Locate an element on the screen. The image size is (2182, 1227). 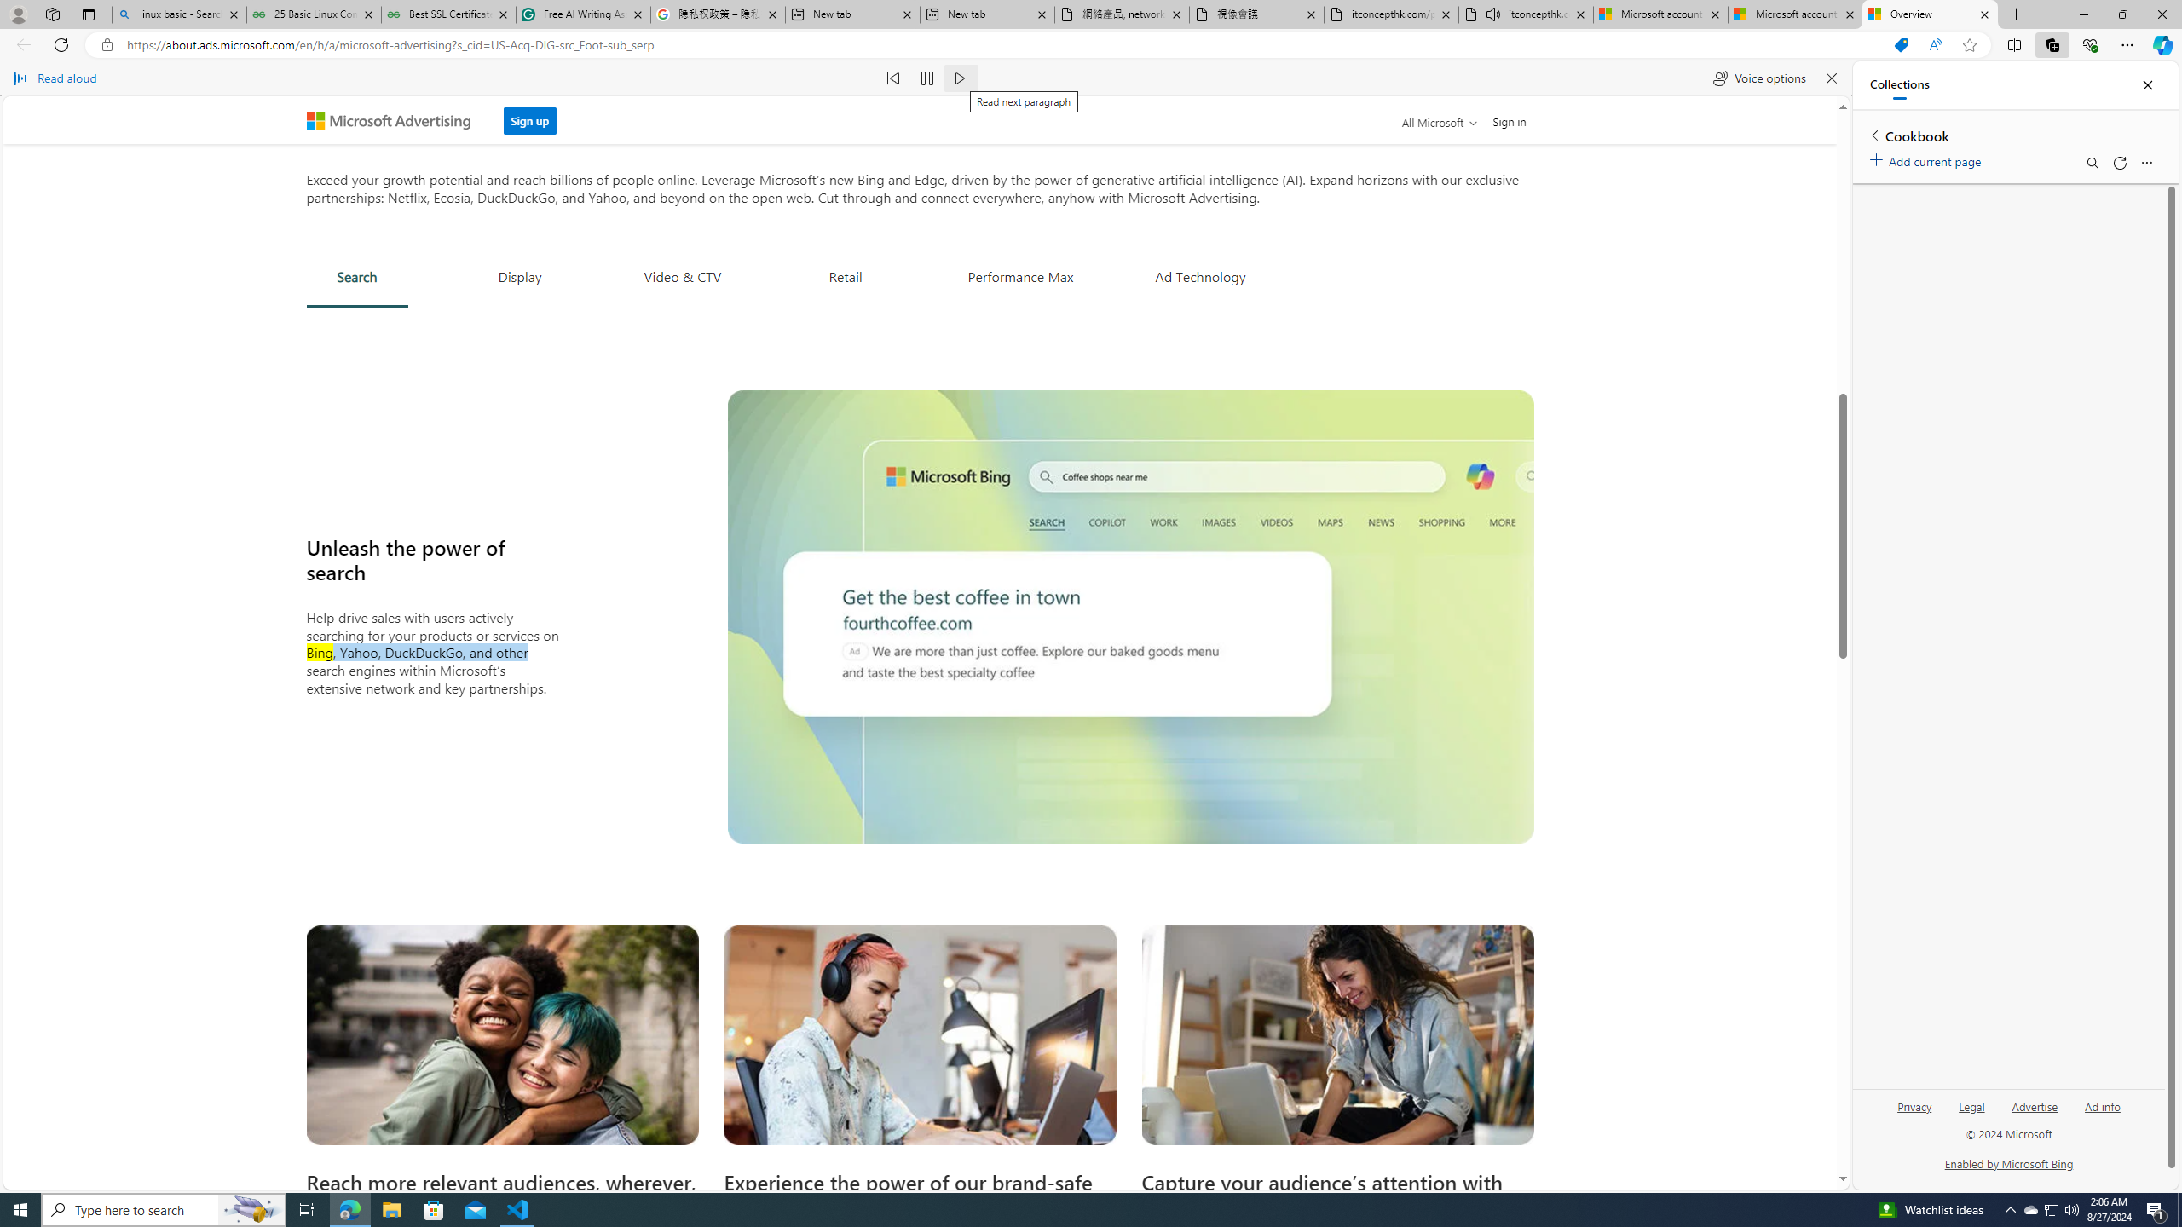
Retail is located at coordinates (846, 276).